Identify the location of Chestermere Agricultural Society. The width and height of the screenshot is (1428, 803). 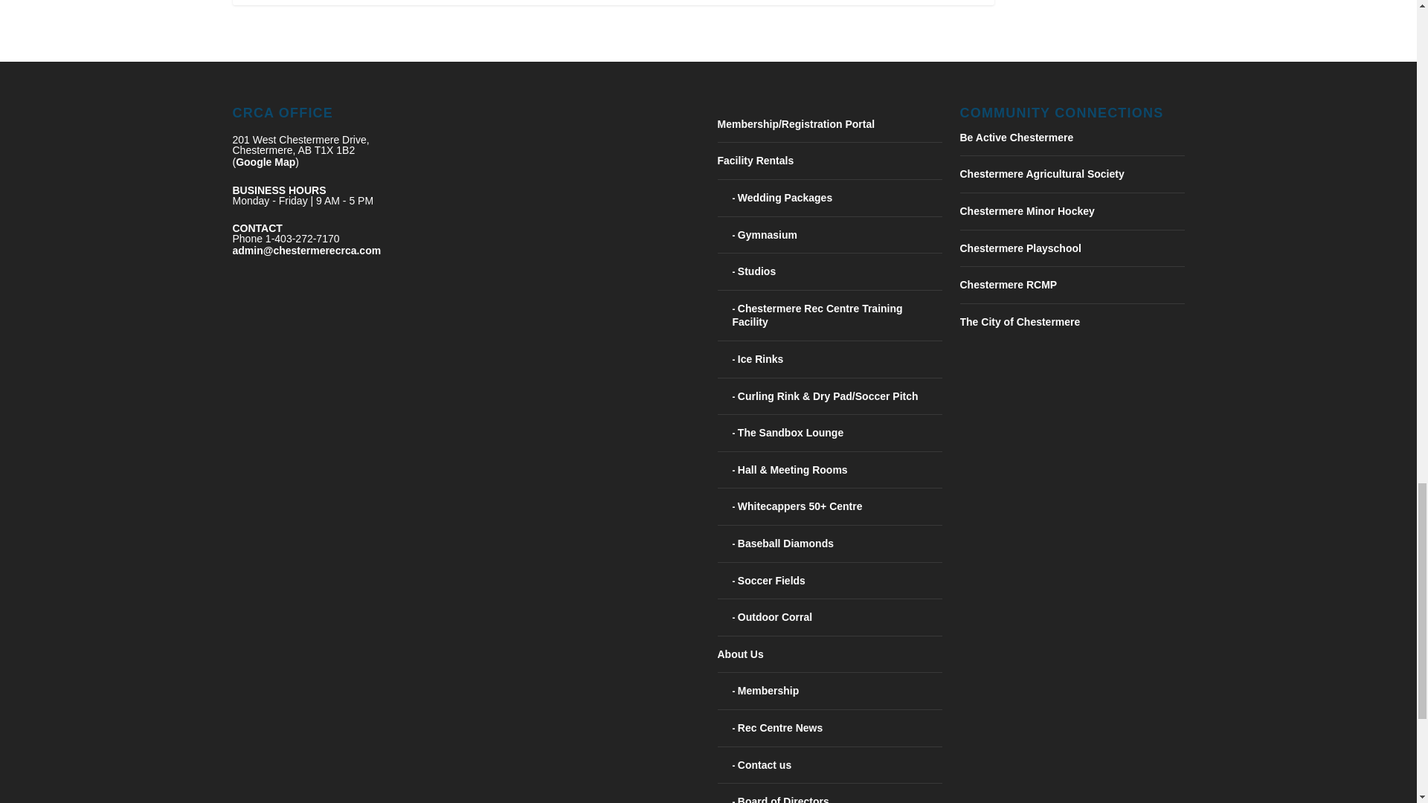
(1041, 173).